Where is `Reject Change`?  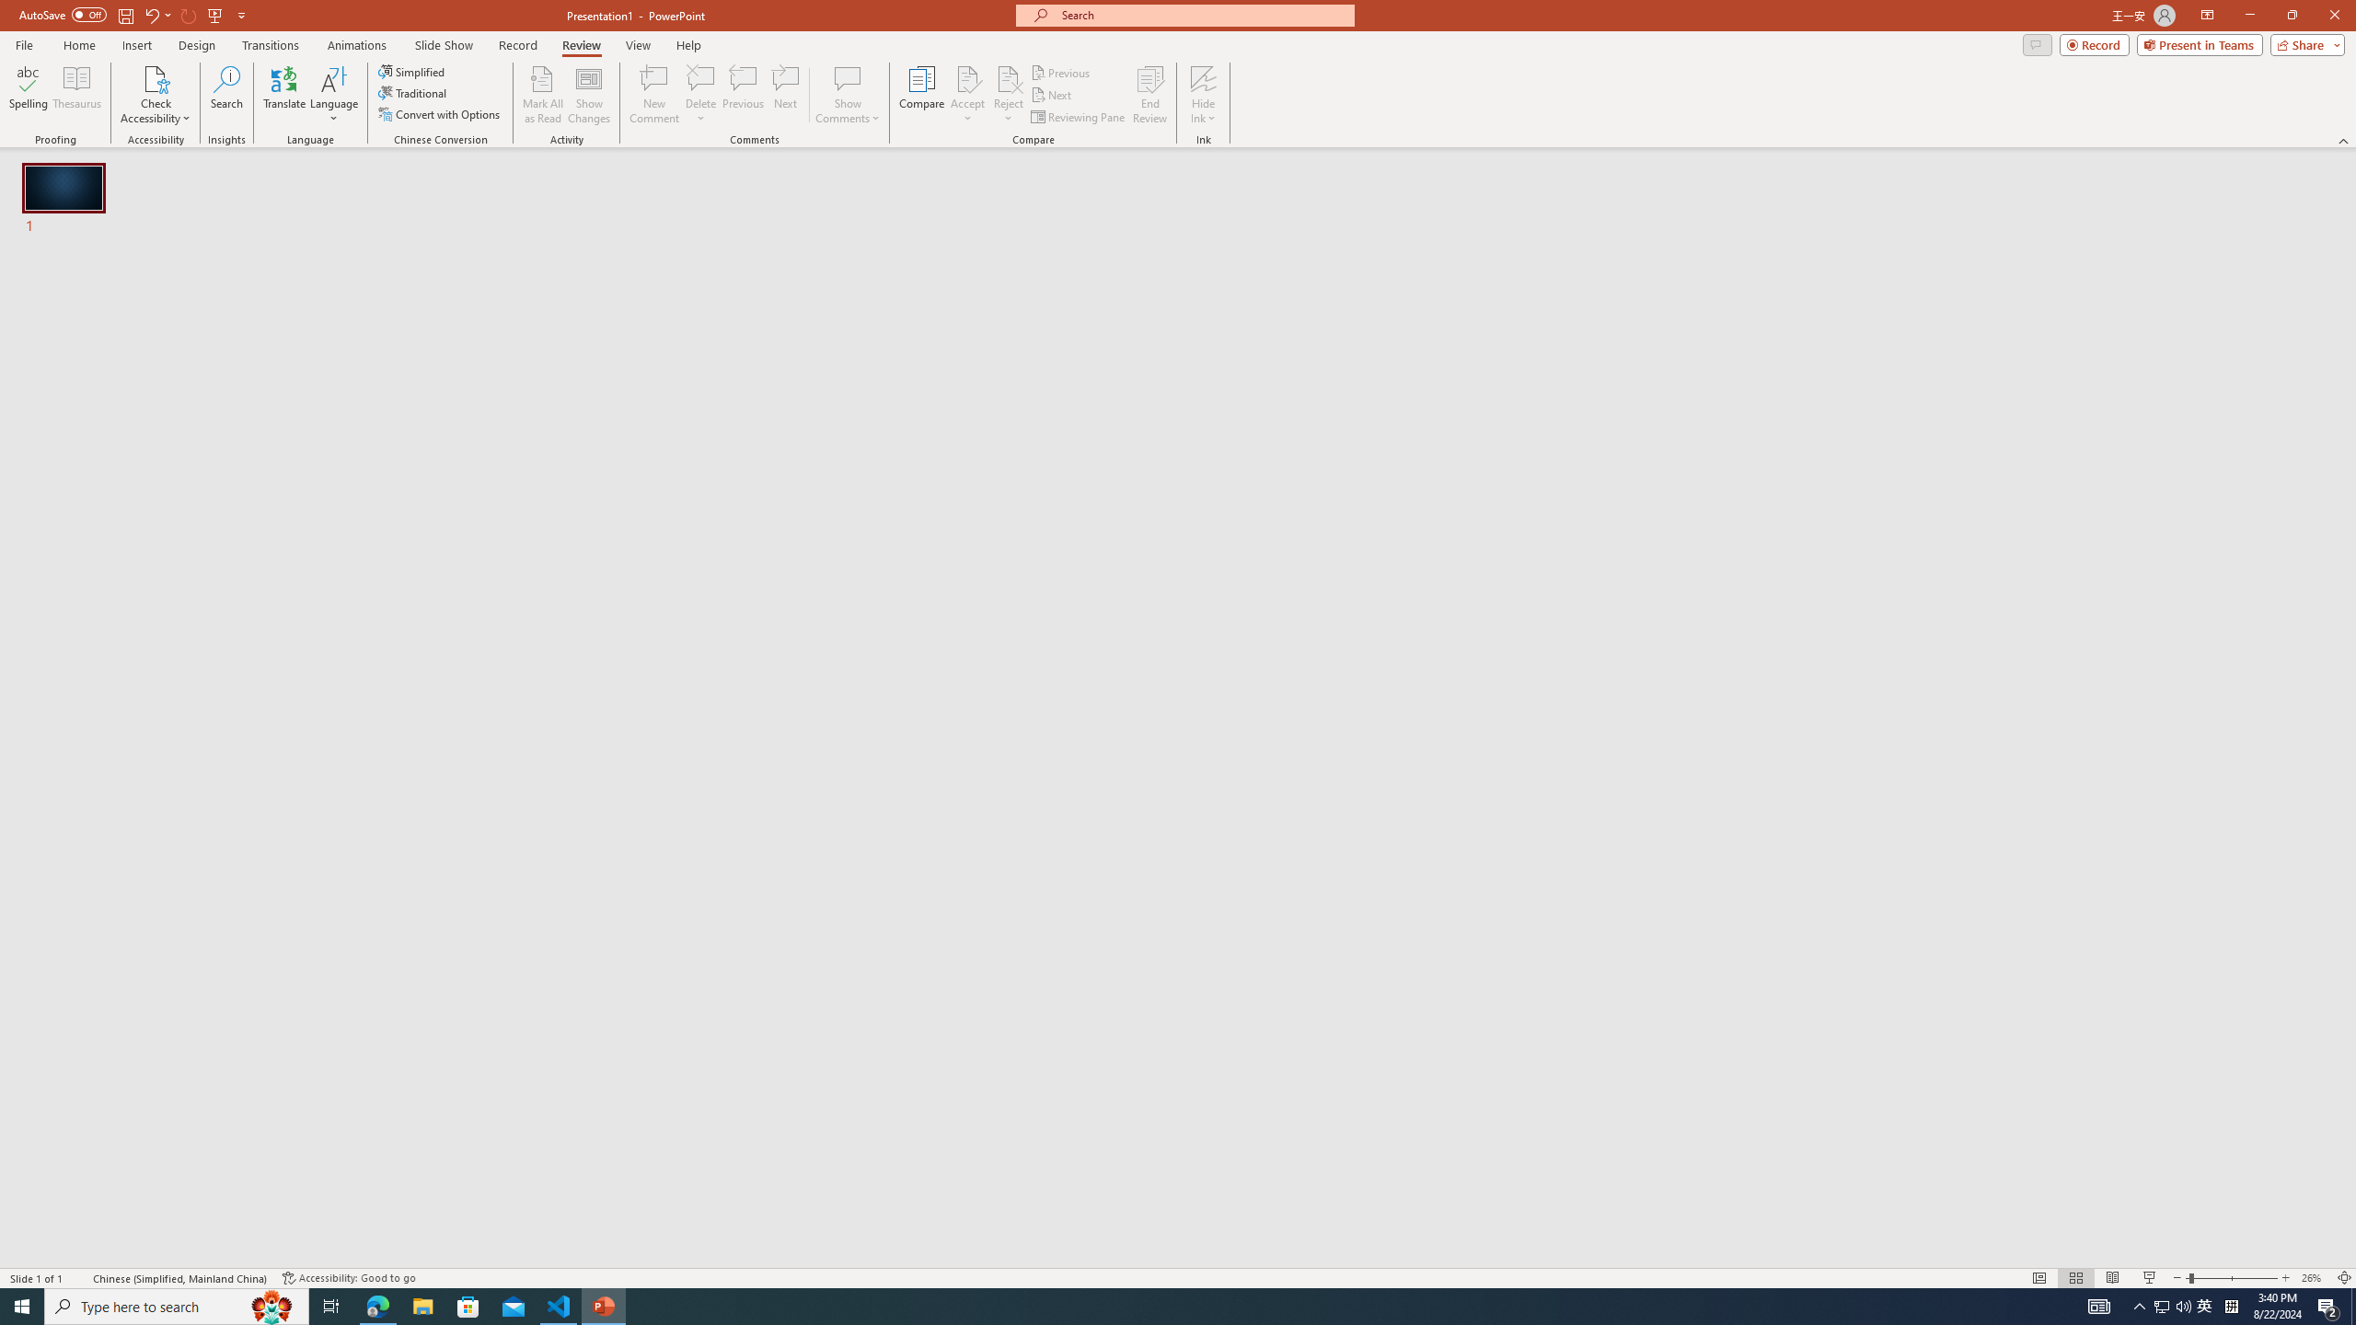
Reject Change is located at coordinates (1009, 78).